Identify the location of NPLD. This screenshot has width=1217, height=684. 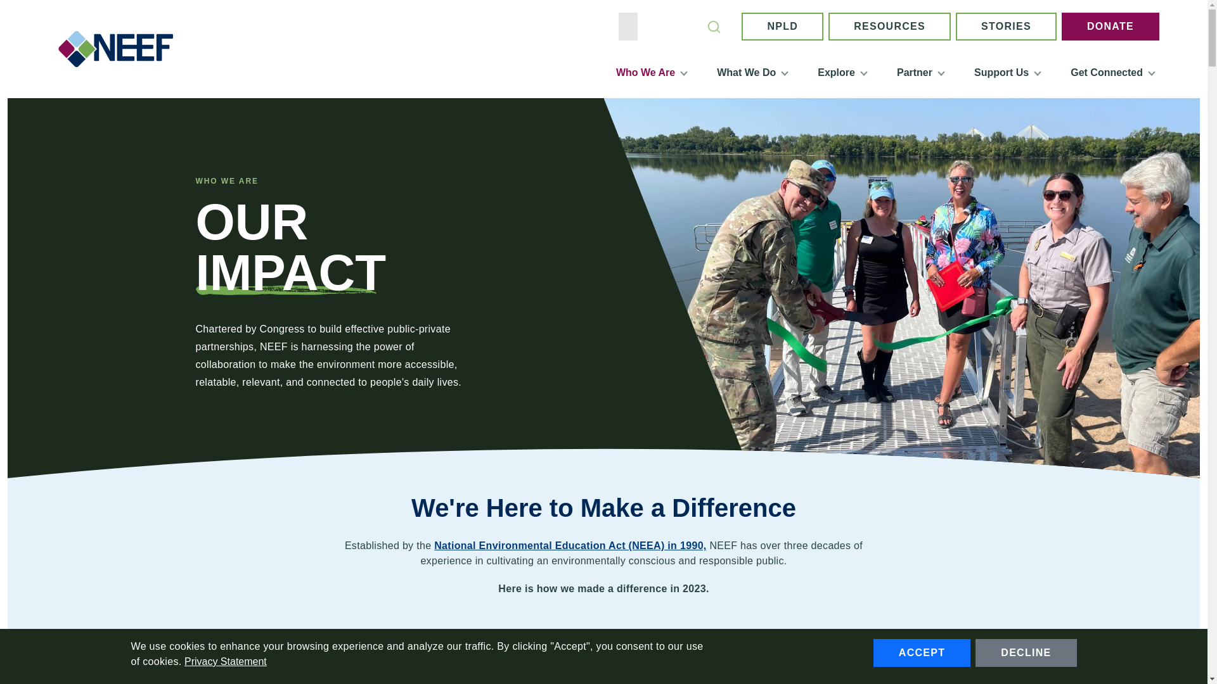
(782, 27).